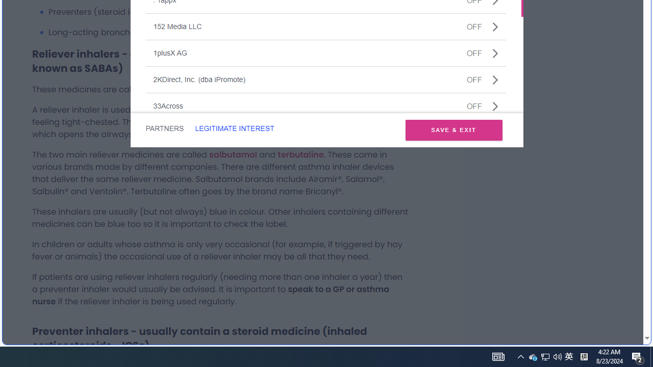  What do you see at coordinates (234, 128) in the screenshot?
I see `LEGITIMATE INTEREST` at bounding box center [234, 128].